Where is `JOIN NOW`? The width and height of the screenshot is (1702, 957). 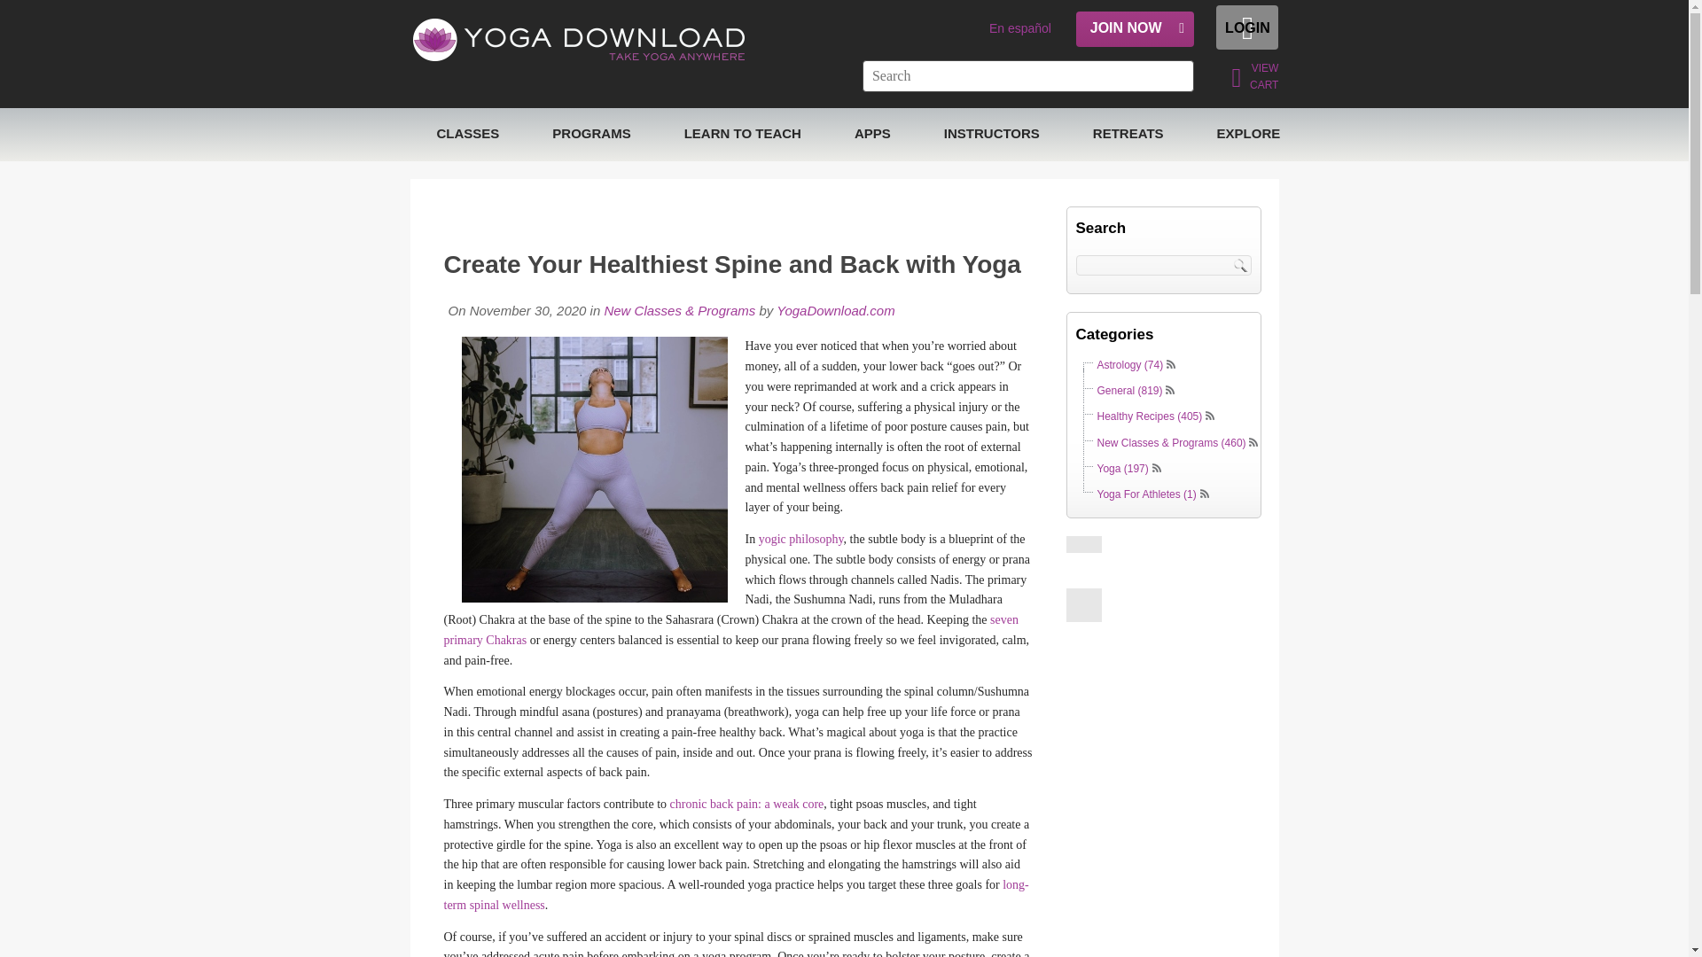 JOIN NOW is located at coordinates (1135, 28).